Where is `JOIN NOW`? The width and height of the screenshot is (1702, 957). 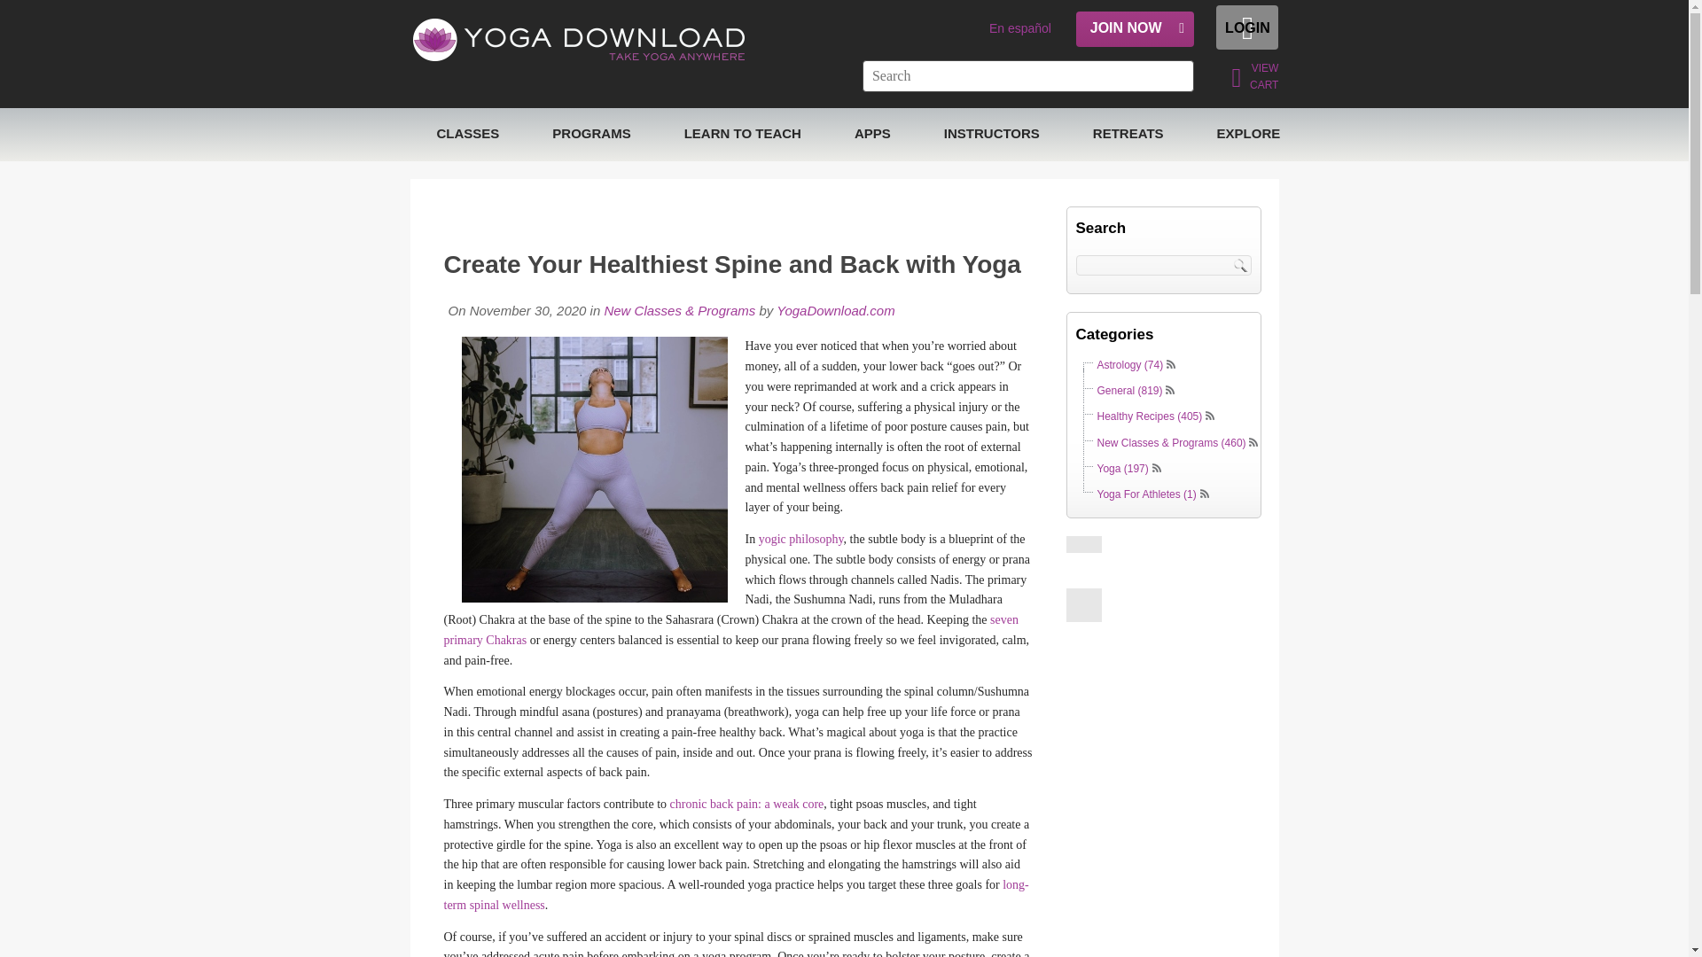 JOIN NOW is located at coordinates (1135, 28).